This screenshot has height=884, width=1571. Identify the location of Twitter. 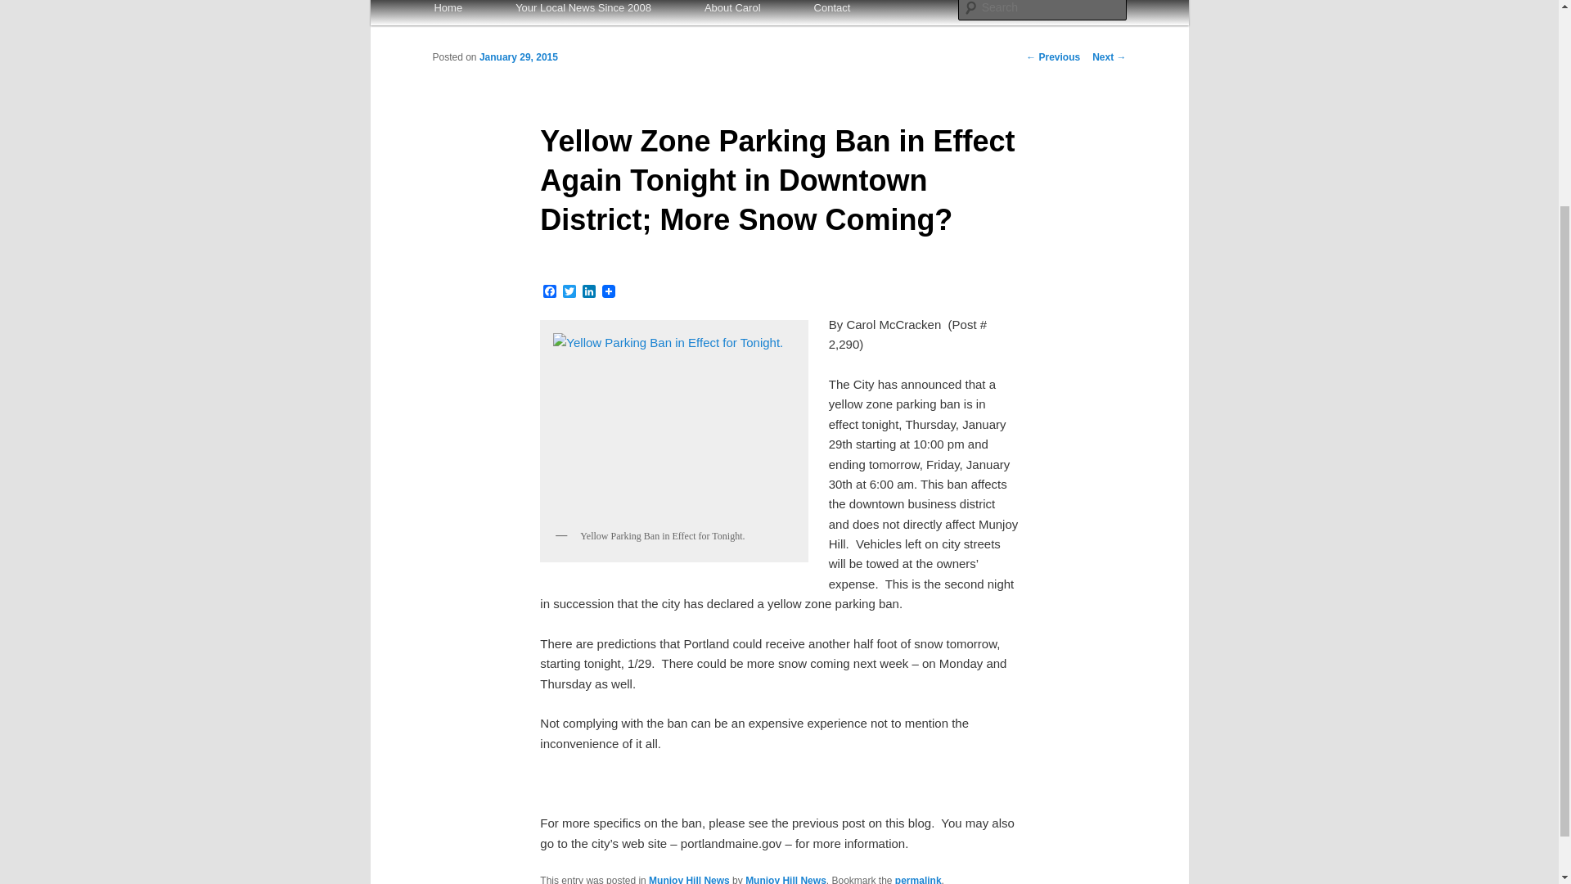
(569, 292).